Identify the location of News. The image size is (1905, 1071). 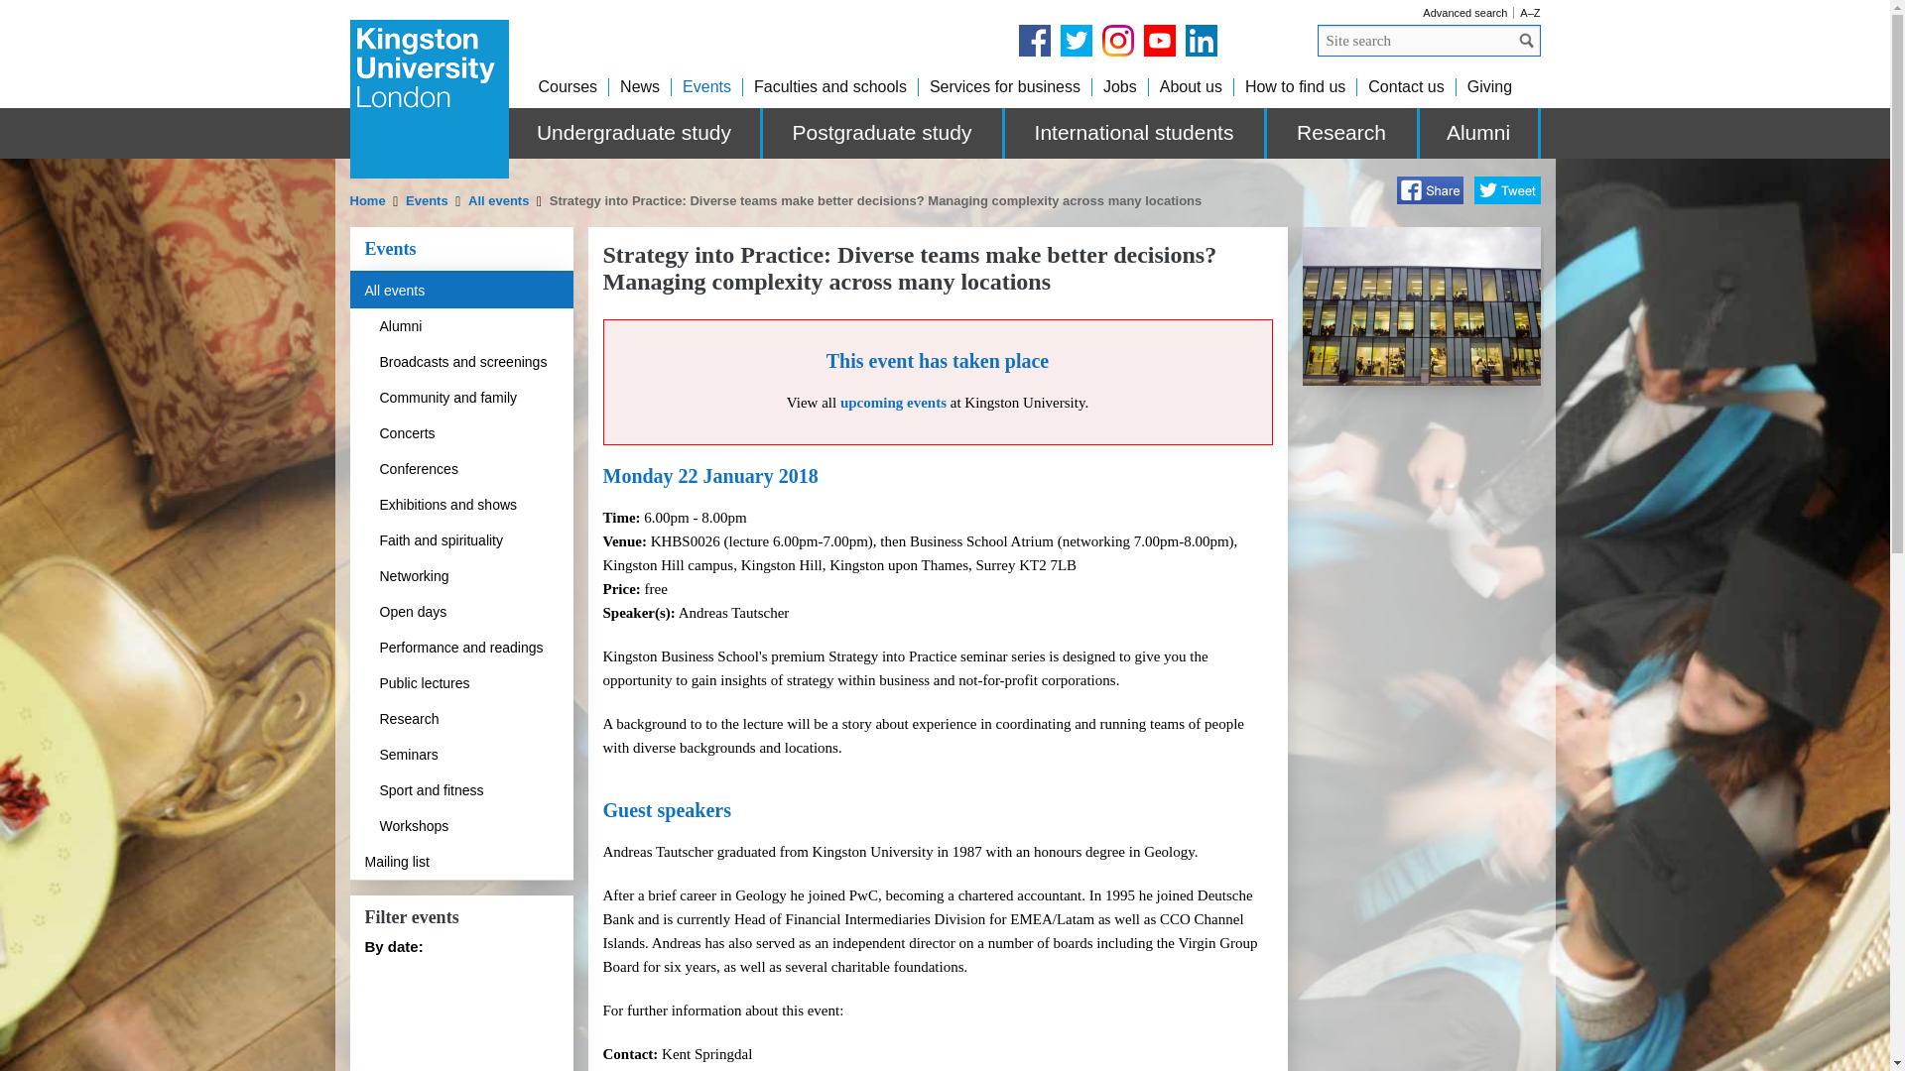
(639, 86).